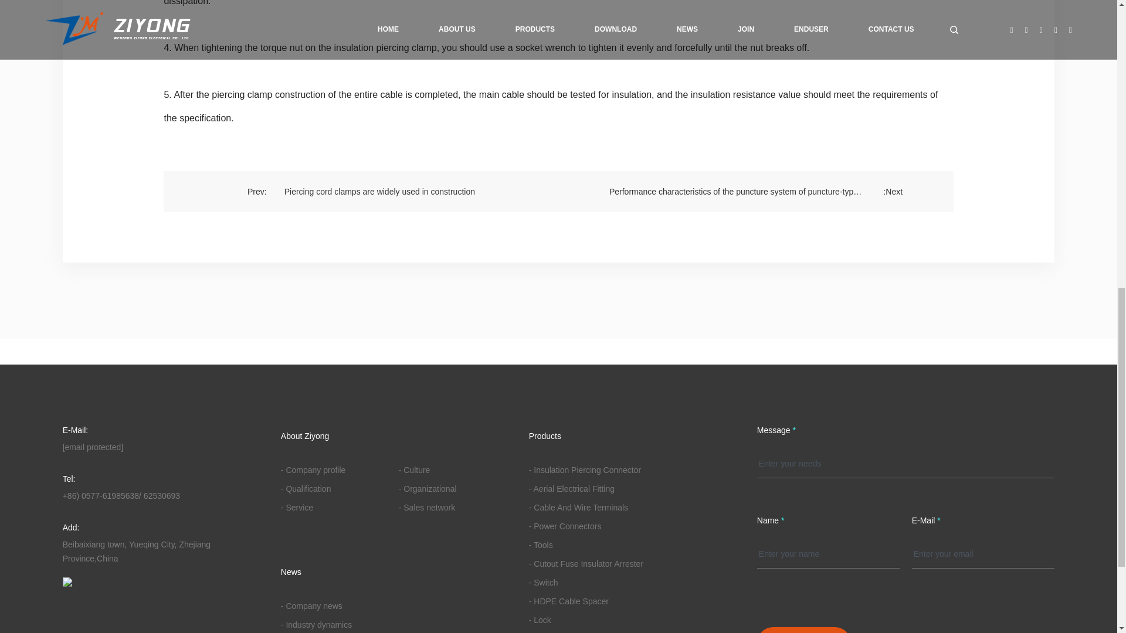  Describe the element at coordinates (426, 507) in the screenshot. I see `- Sales network` at that location.